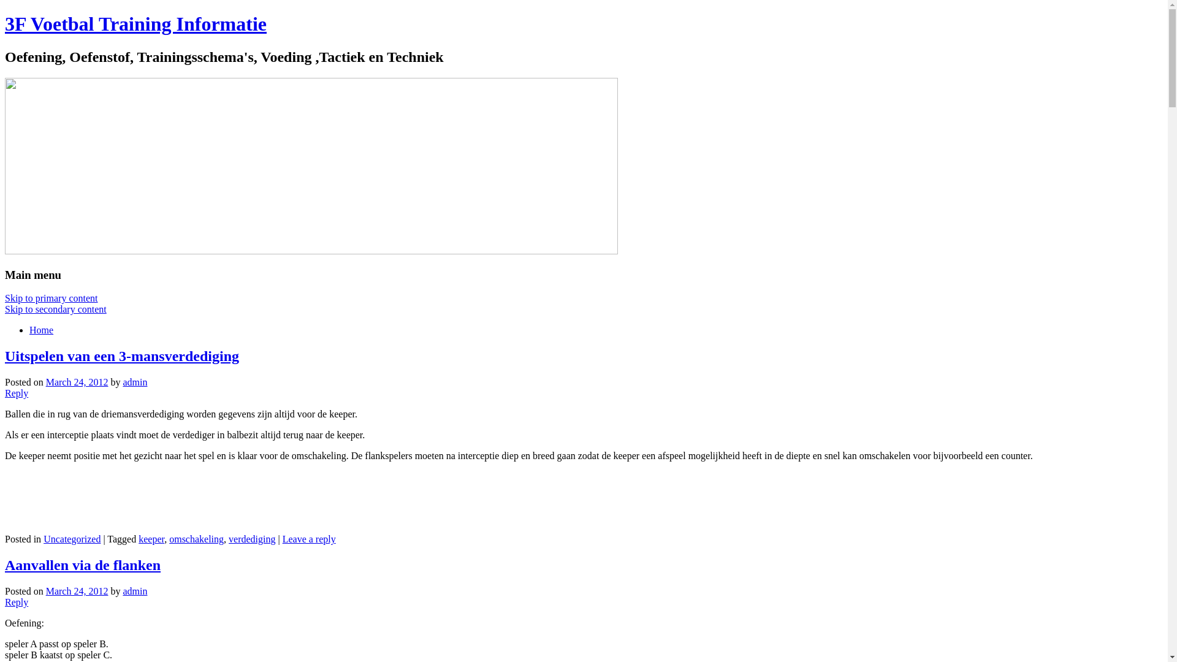 This screenshot has height=662, width=1177. Describe the element at coordinates (136, 24) in the screenshot. I see `3F Voetbal Training Informatie` at that location.